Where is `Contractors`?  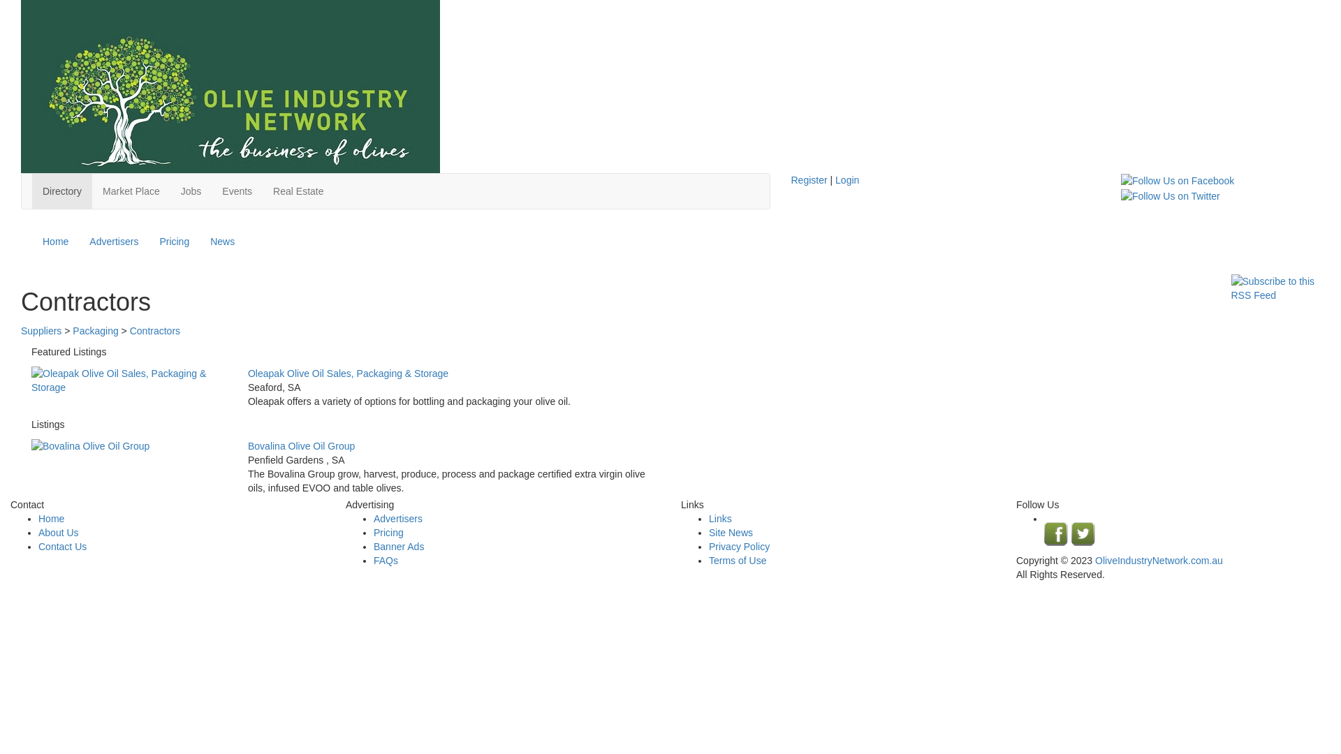 Contractors is located at coordinates (155, 331).